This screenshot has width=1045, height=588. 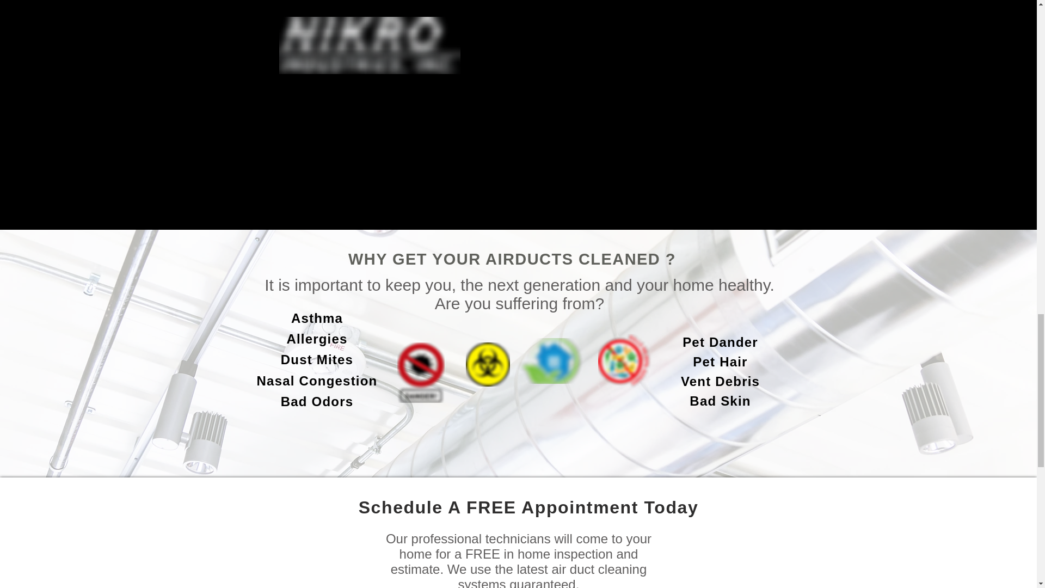 I want to click on transparent-covid19-coronavirus-corona-5, so click(x=551, y=361).